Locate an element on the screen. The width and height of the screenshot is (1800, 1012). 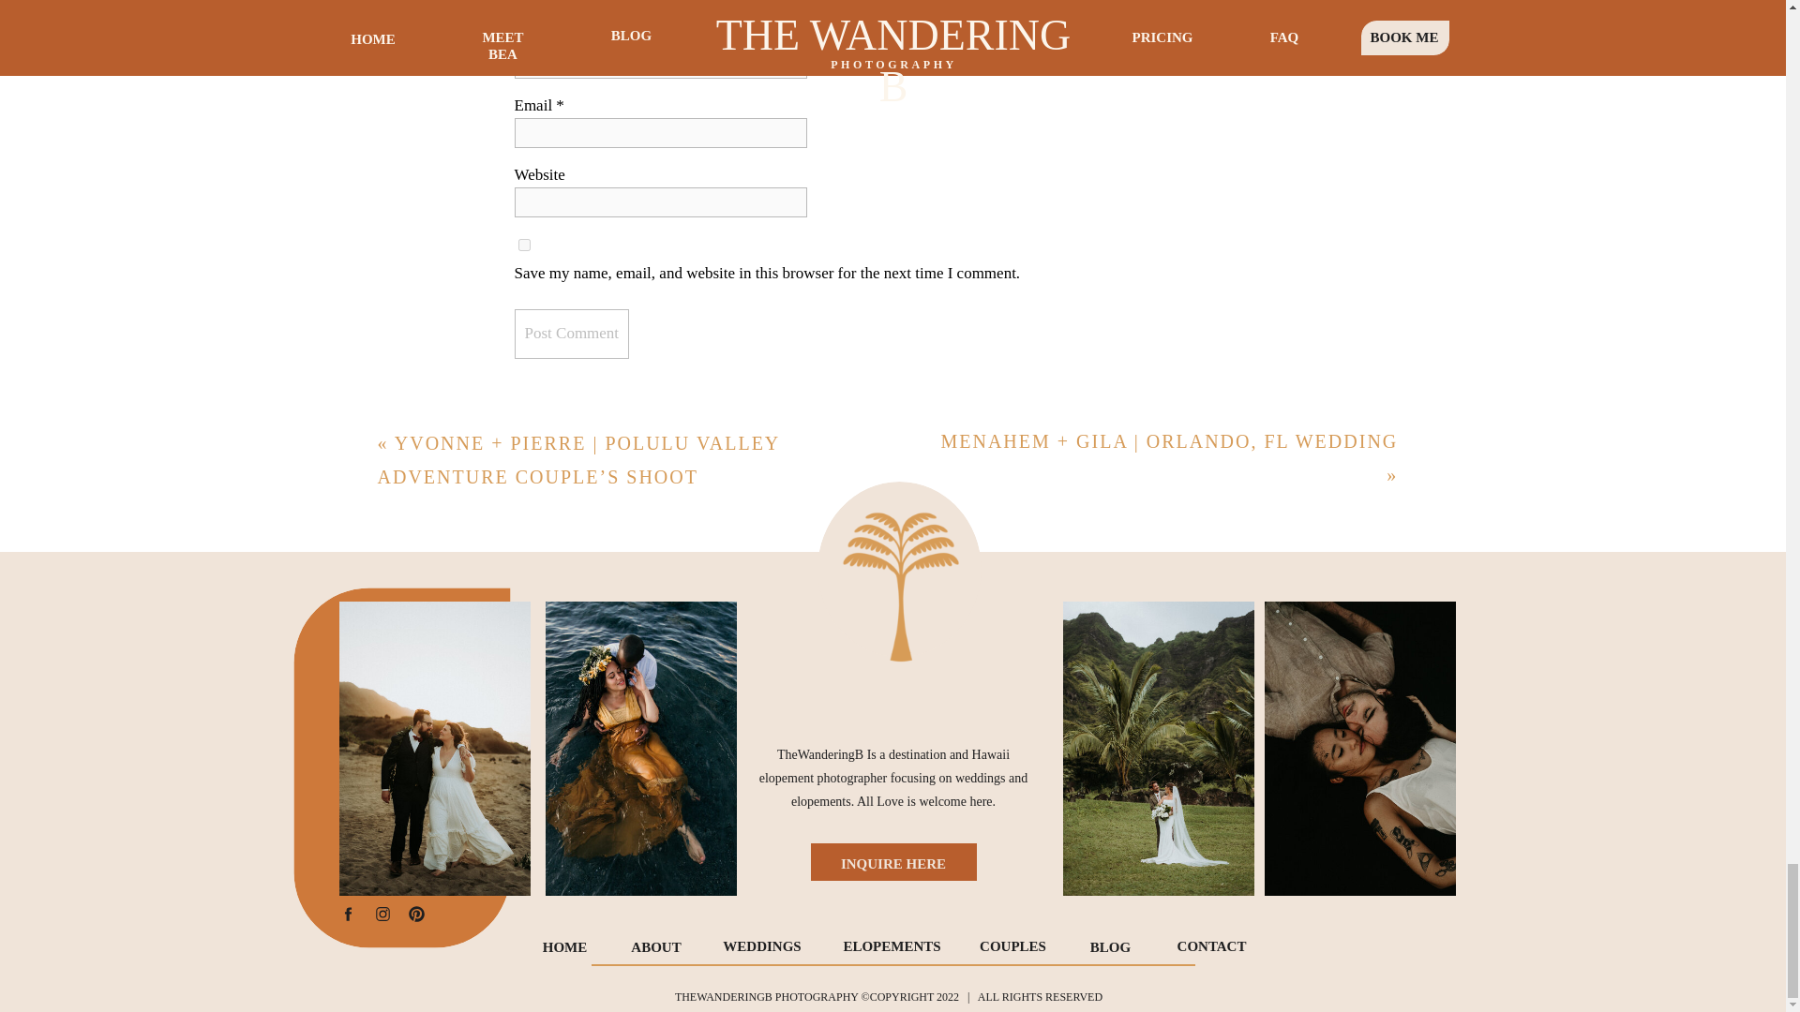
BLOG is located at coordinates (1110, 949).